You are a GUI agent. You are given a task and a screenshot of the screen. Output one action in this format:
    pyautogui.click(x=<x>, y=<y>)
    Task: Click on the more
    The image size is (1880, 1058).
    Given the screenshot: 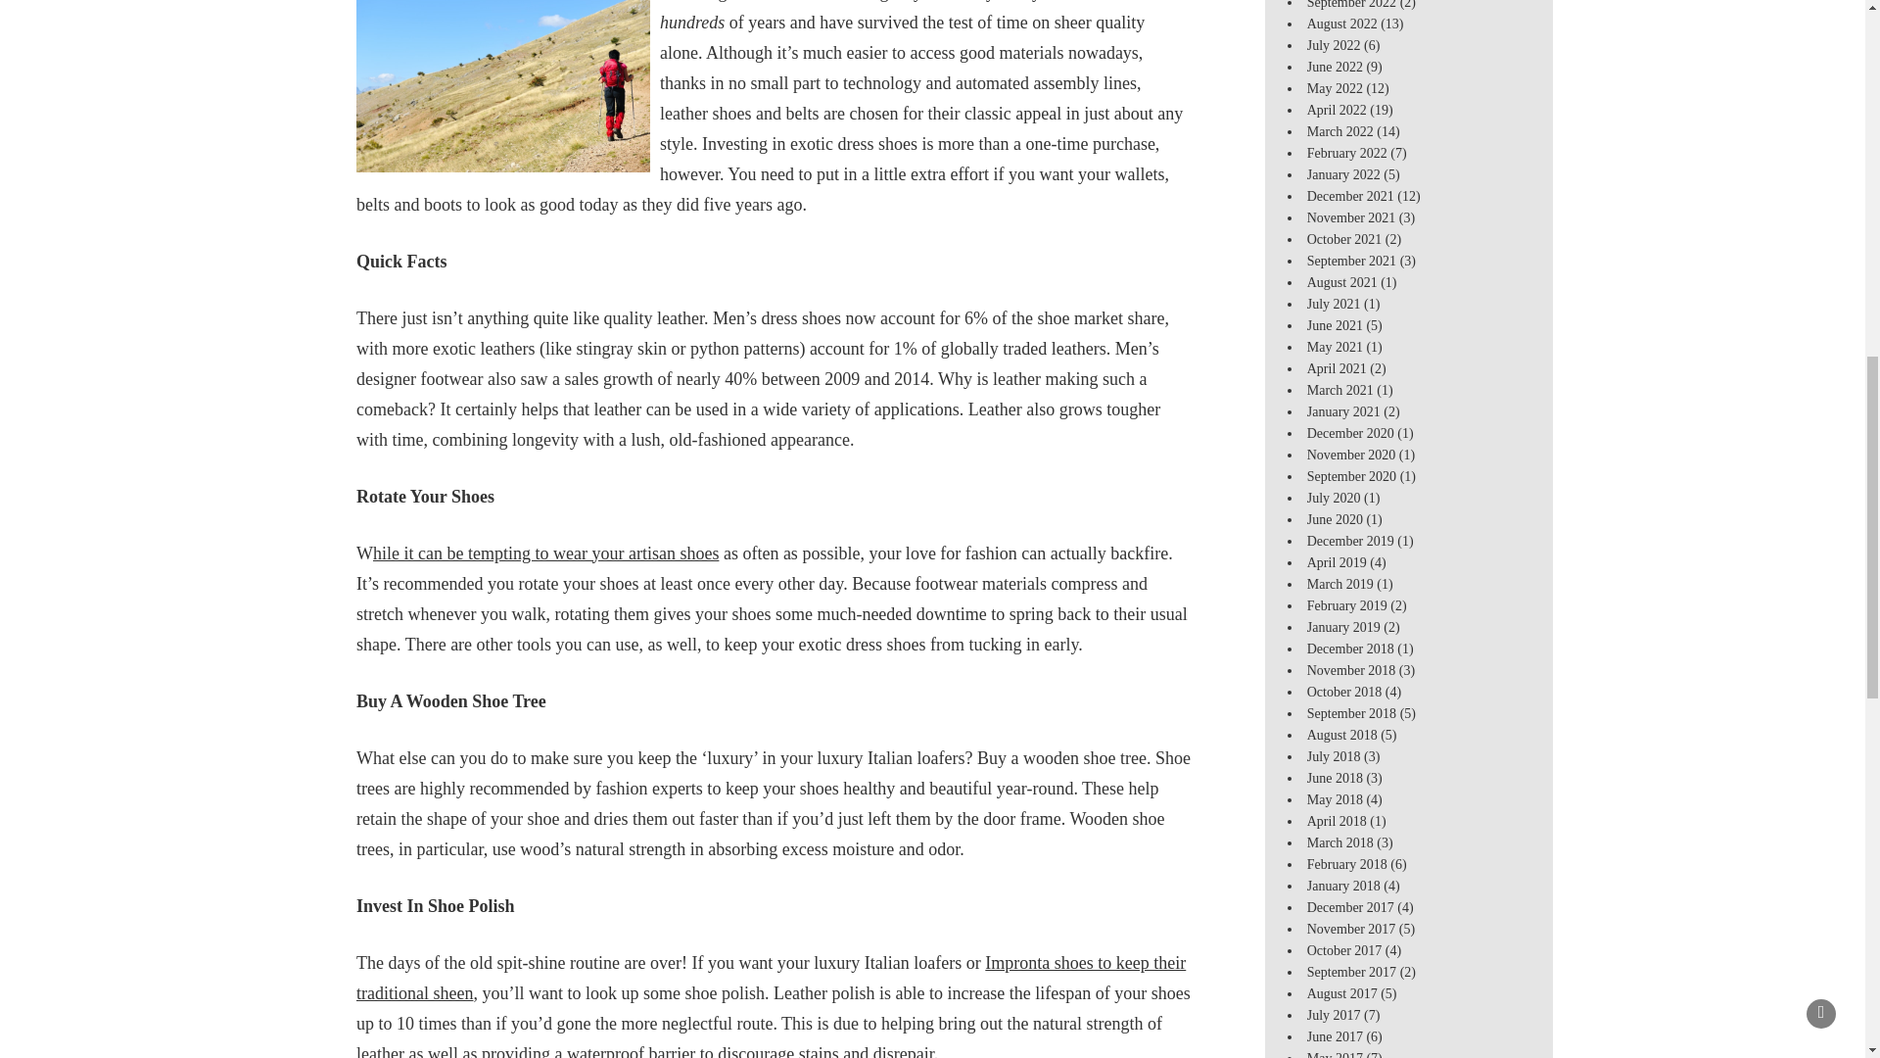 What is the action you would take?
    pyautogui.click(x=544, y=553)
    